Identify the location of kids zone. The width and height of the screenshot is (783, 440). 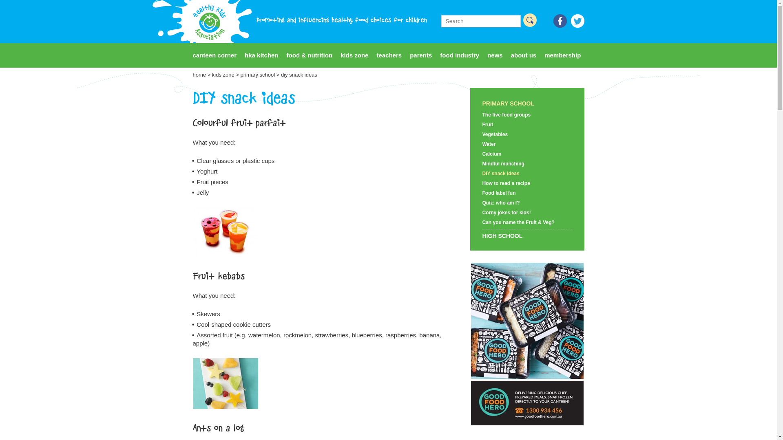
(223, 75).